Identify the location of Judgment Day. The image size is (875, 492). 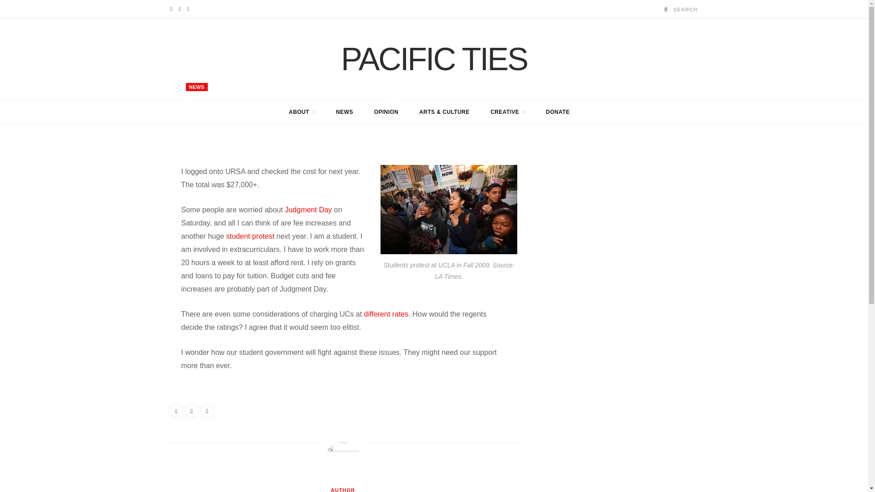
(308, 210).